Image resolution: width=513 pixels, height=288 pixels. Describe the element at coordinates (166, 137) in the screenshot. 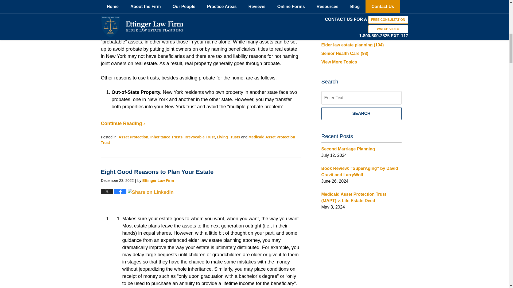

I see `View all posts in Inheritance Trusts` at that location.